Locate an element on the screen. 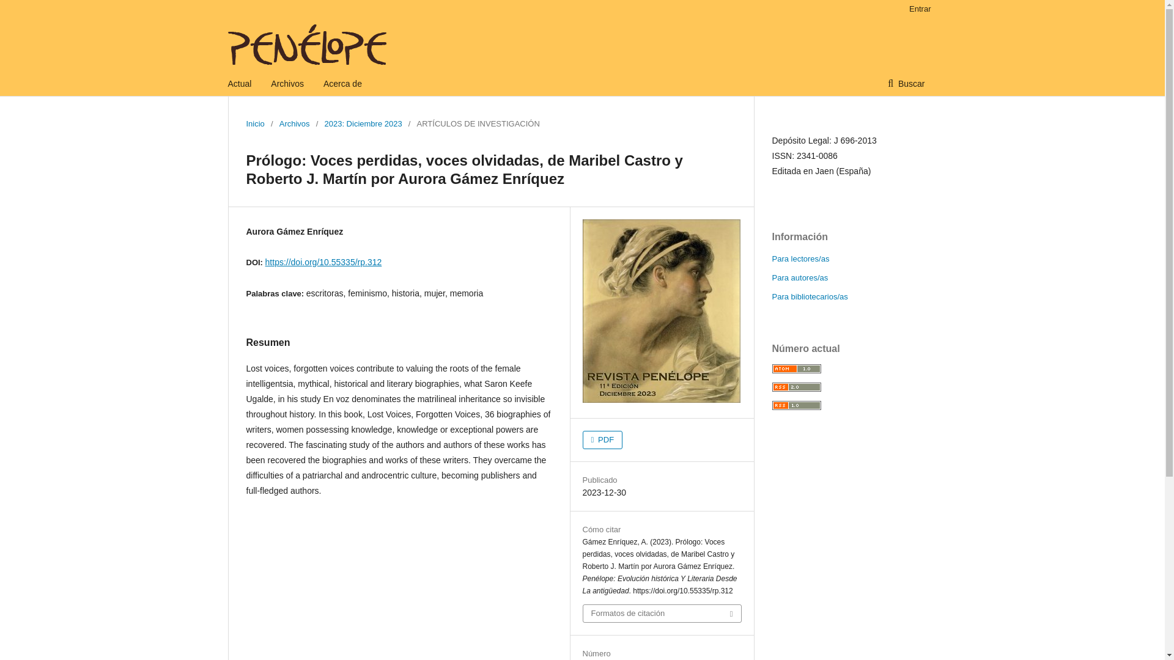  Archivos is located at coordinates (287, 83).